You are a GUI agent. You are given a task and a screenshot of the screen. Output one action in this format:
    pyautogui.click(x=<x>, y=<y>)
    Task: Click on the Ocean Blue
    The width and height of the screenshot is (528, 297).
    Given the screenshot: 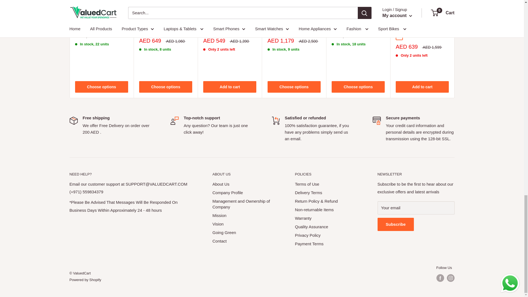 What is the action you would take?
    pyautogui.click(x=143, y=30)
    